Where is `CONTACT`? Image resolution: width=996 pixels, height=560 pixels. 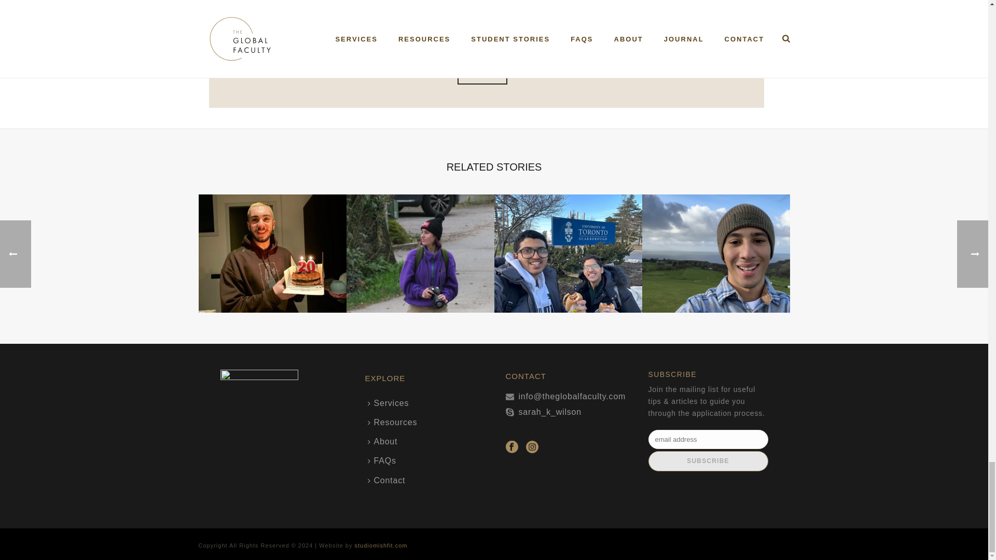
CONTACT is located at coordinates (482, 76).